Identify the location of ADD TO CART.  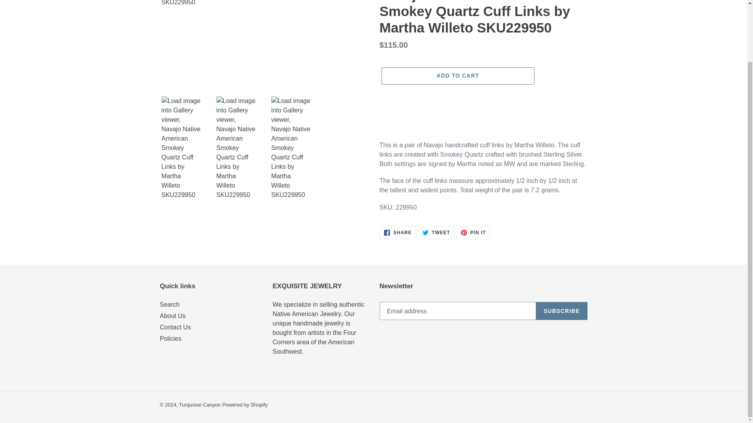
(245, 405).